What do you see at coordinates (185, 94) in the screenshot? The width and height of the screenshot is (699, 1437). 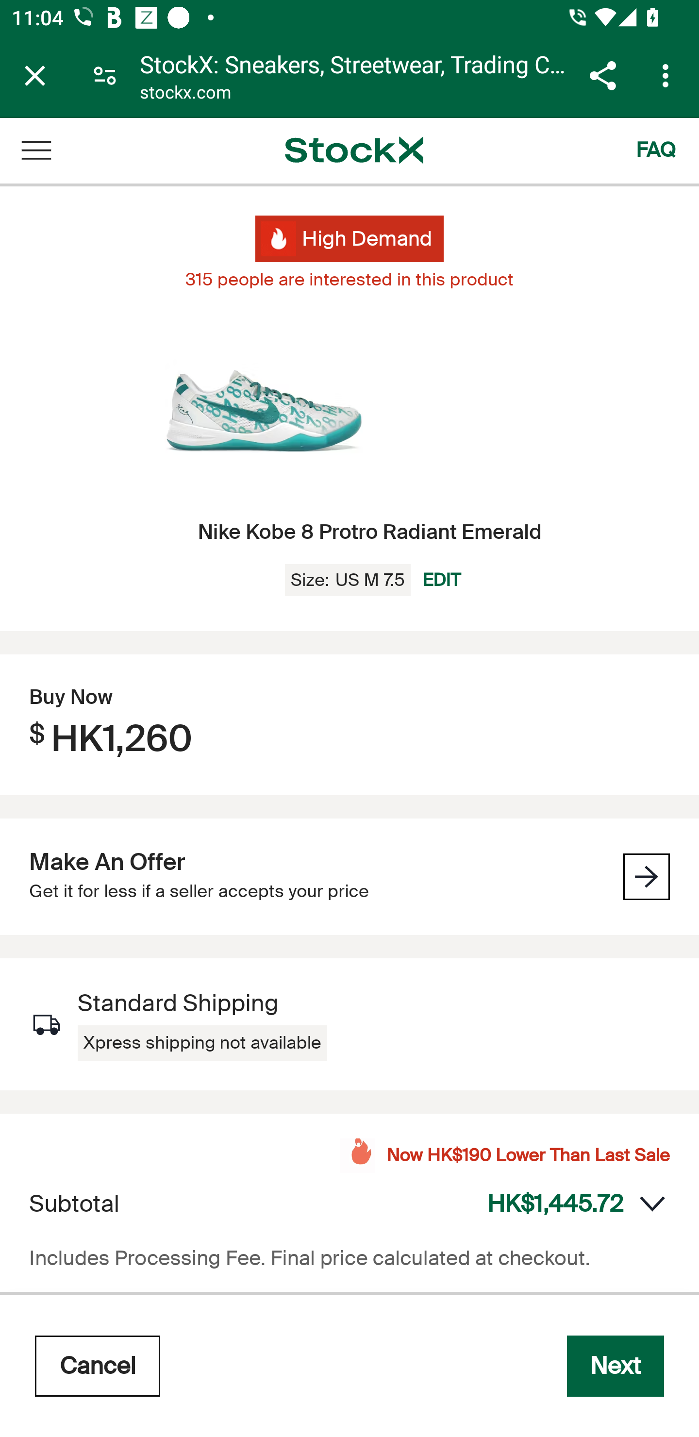 I see `stockx.com` at bounding box center [185, 94].